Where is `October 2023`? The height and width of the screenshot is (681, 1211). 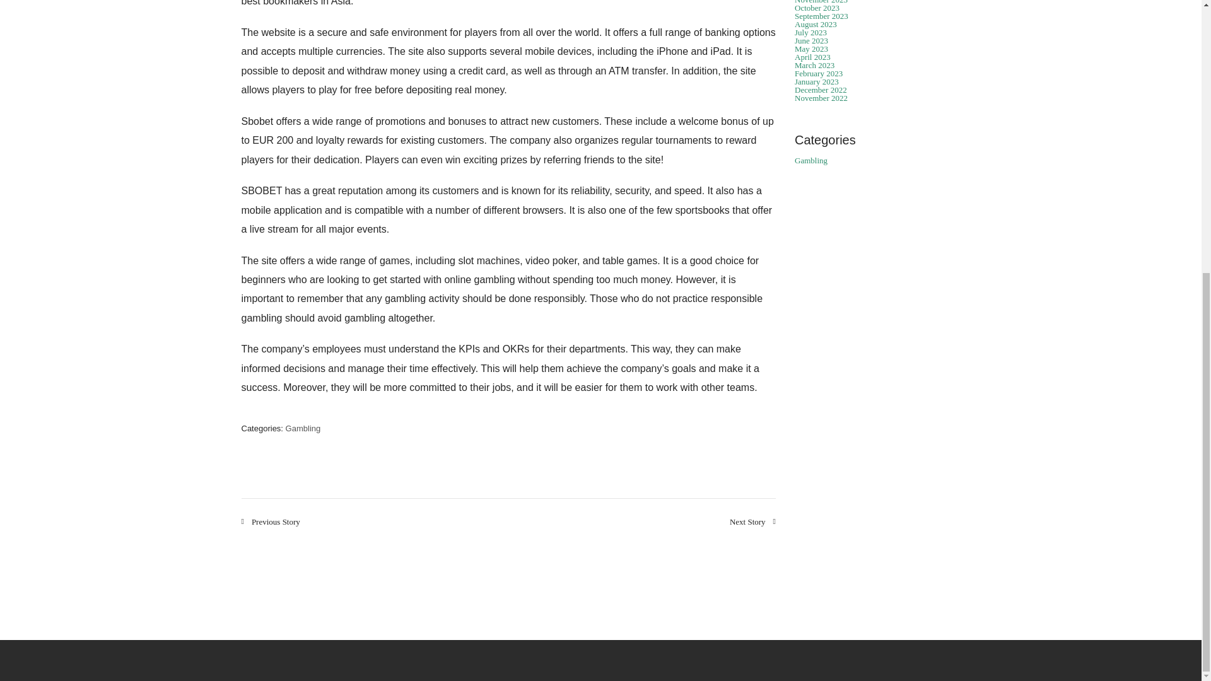
October 2023 is located at coordinates (816, 8).